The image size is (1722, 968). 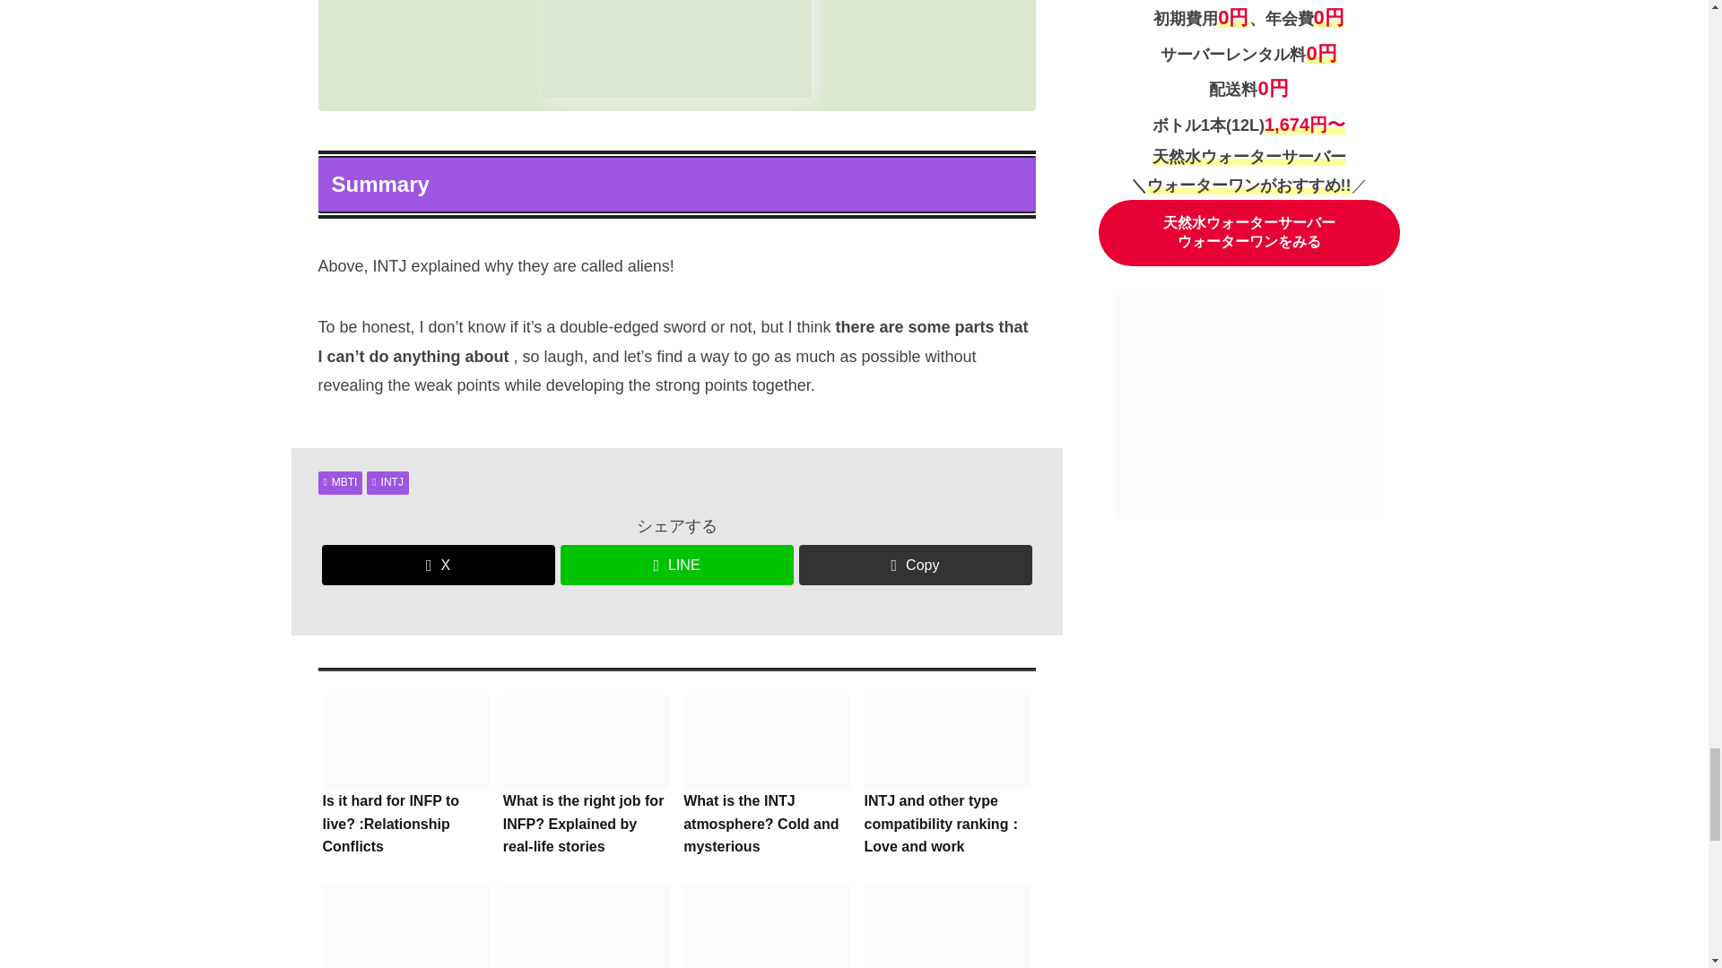 What do you see at coordinates (587, 923) in the screenshot?
I see `Are INFP attractive? Characteristics and romantic tendencies` at bounding box center [587, 923].